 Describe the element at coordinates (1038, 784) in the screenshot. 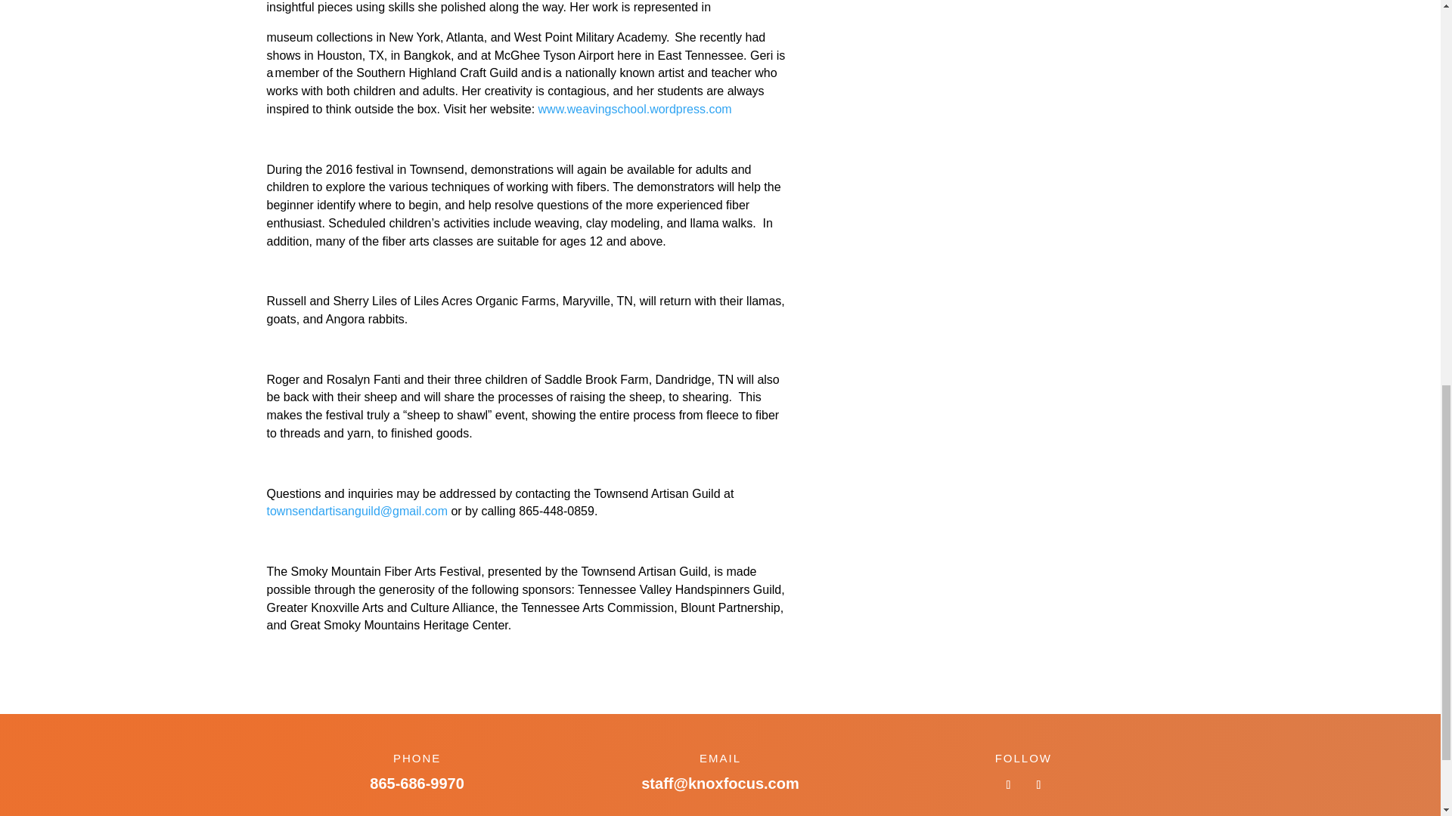

I see `Follow on X` at that location.